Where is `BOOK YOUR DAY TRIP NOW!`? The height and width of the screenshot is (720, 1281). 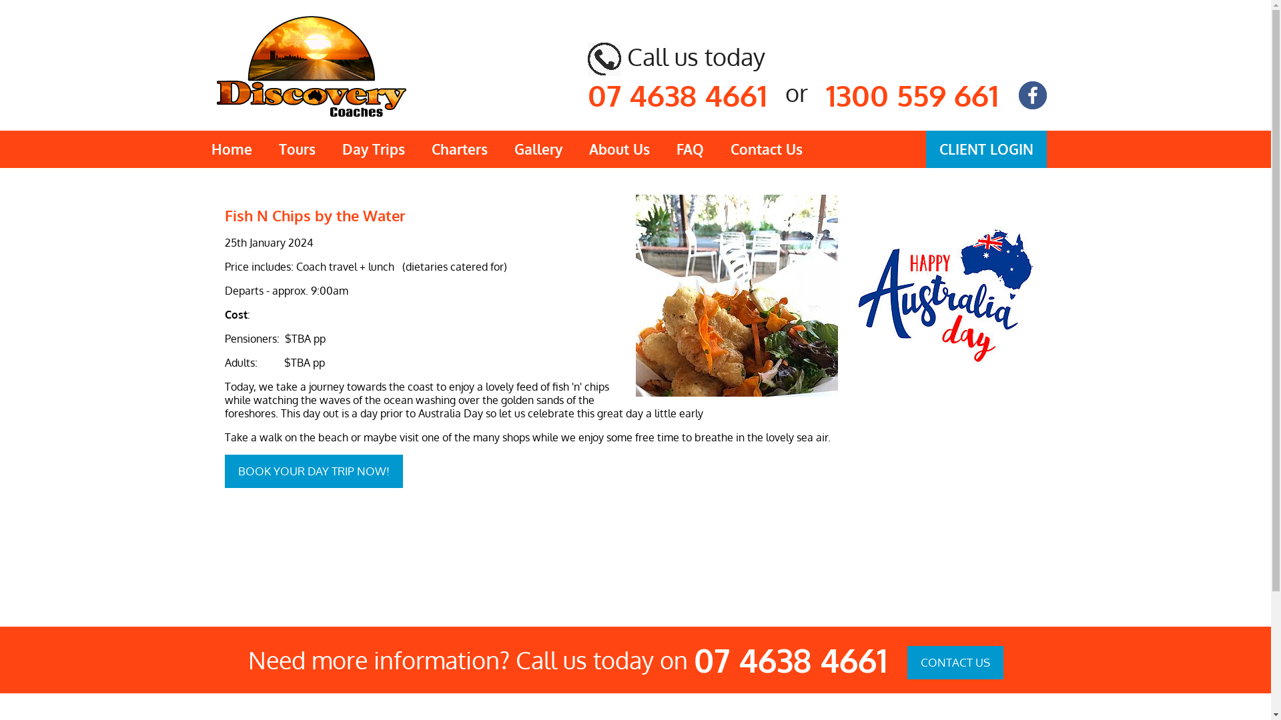
BOOK YOUR DAY TRIP NOW! is located at coordinates (314, 471).